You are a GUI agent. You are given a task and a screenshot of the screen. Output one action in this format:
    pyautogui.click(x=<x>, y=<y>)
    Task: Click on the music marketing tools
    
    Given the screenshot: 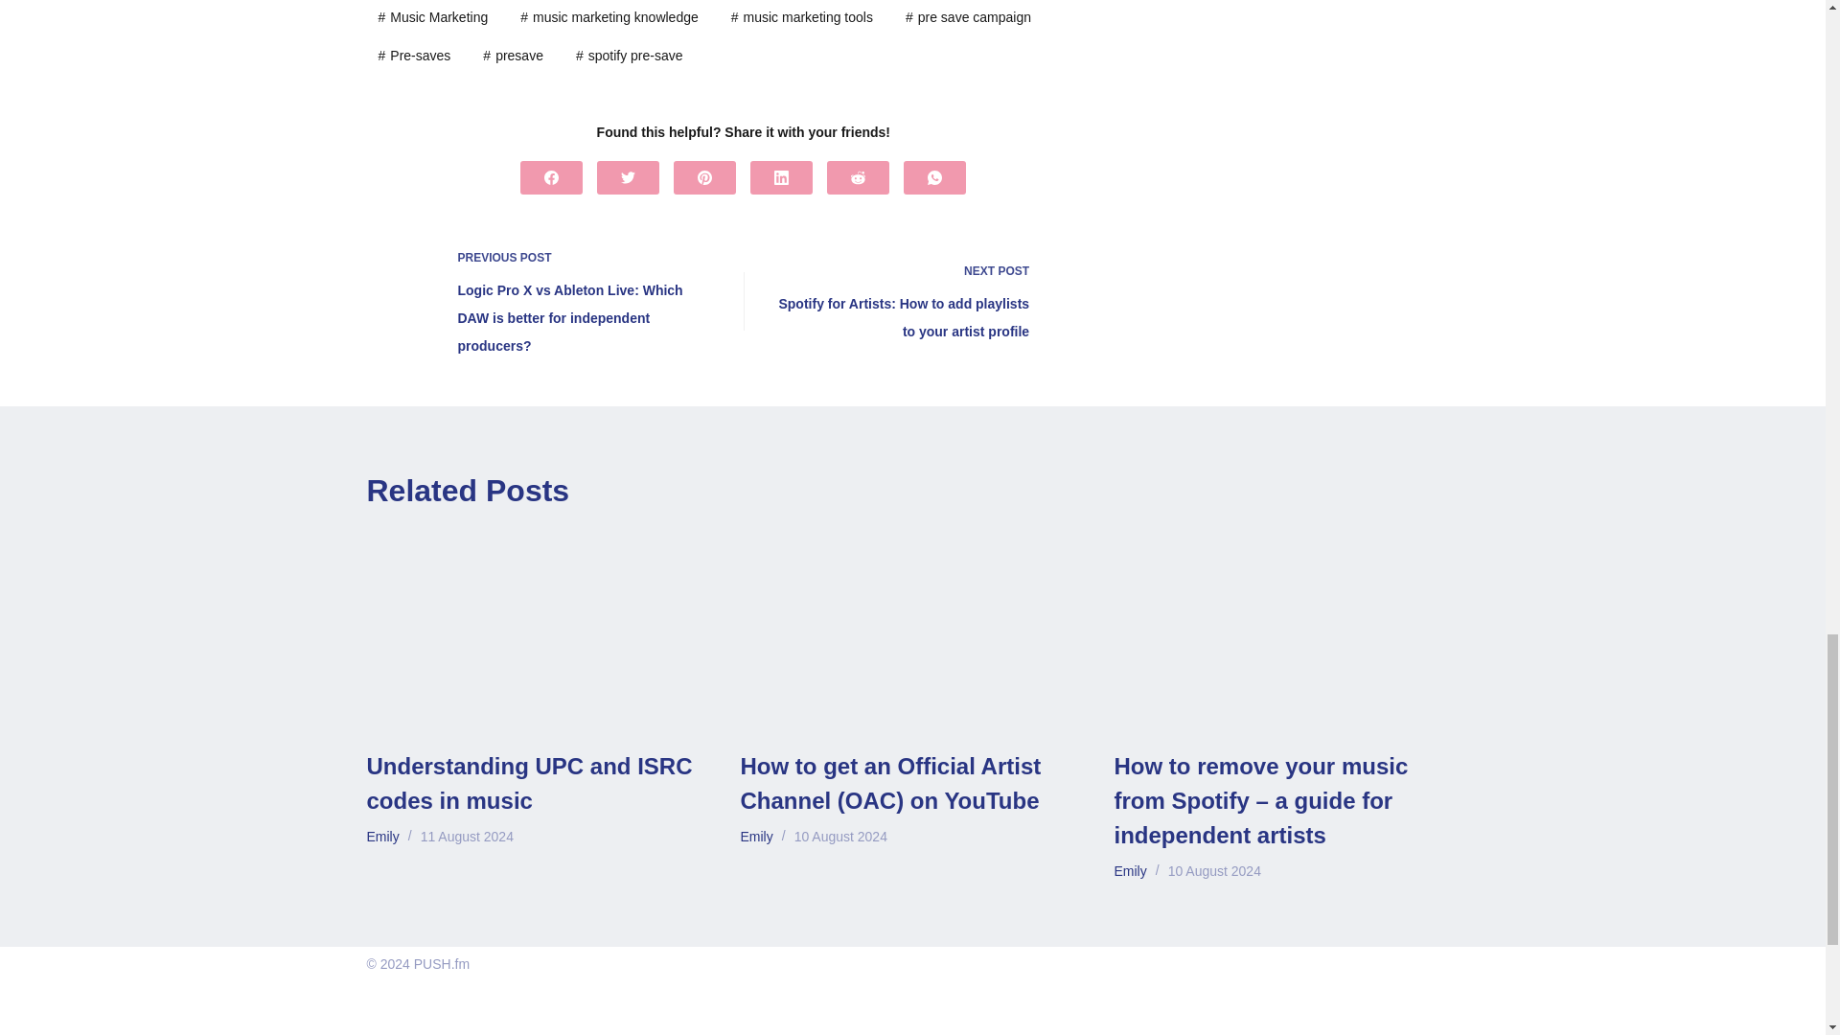 What is the action you would take?
    pyautogui.click(x=801, y=17)
    